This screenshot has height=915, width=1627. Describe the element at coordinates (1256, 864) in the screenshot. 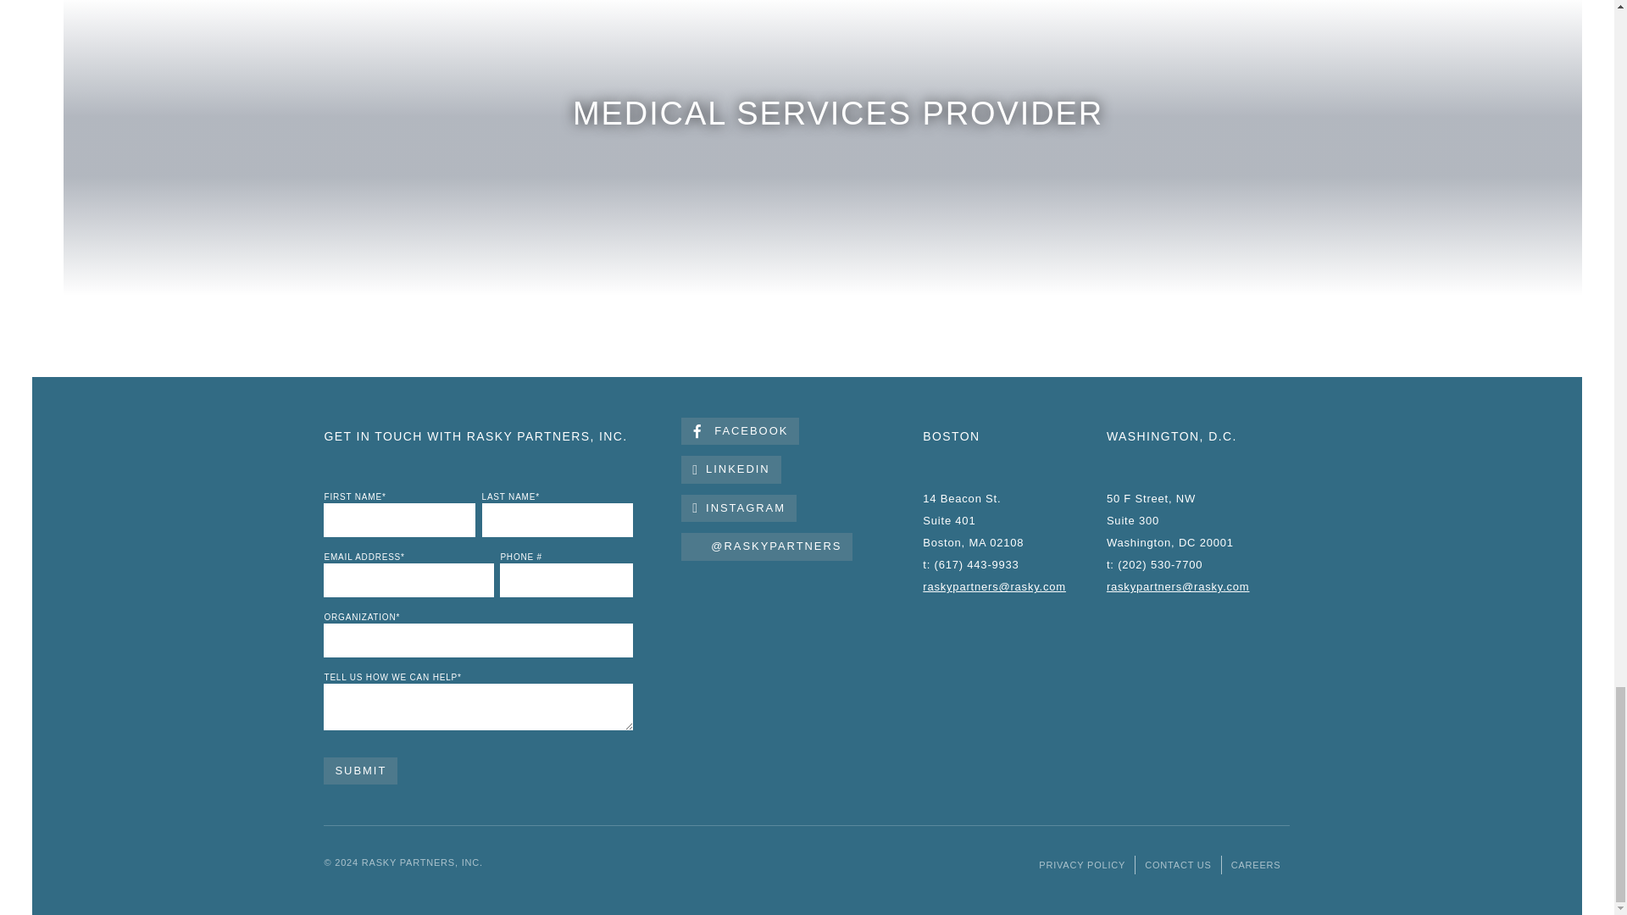

I see `CAREERS` at that location.